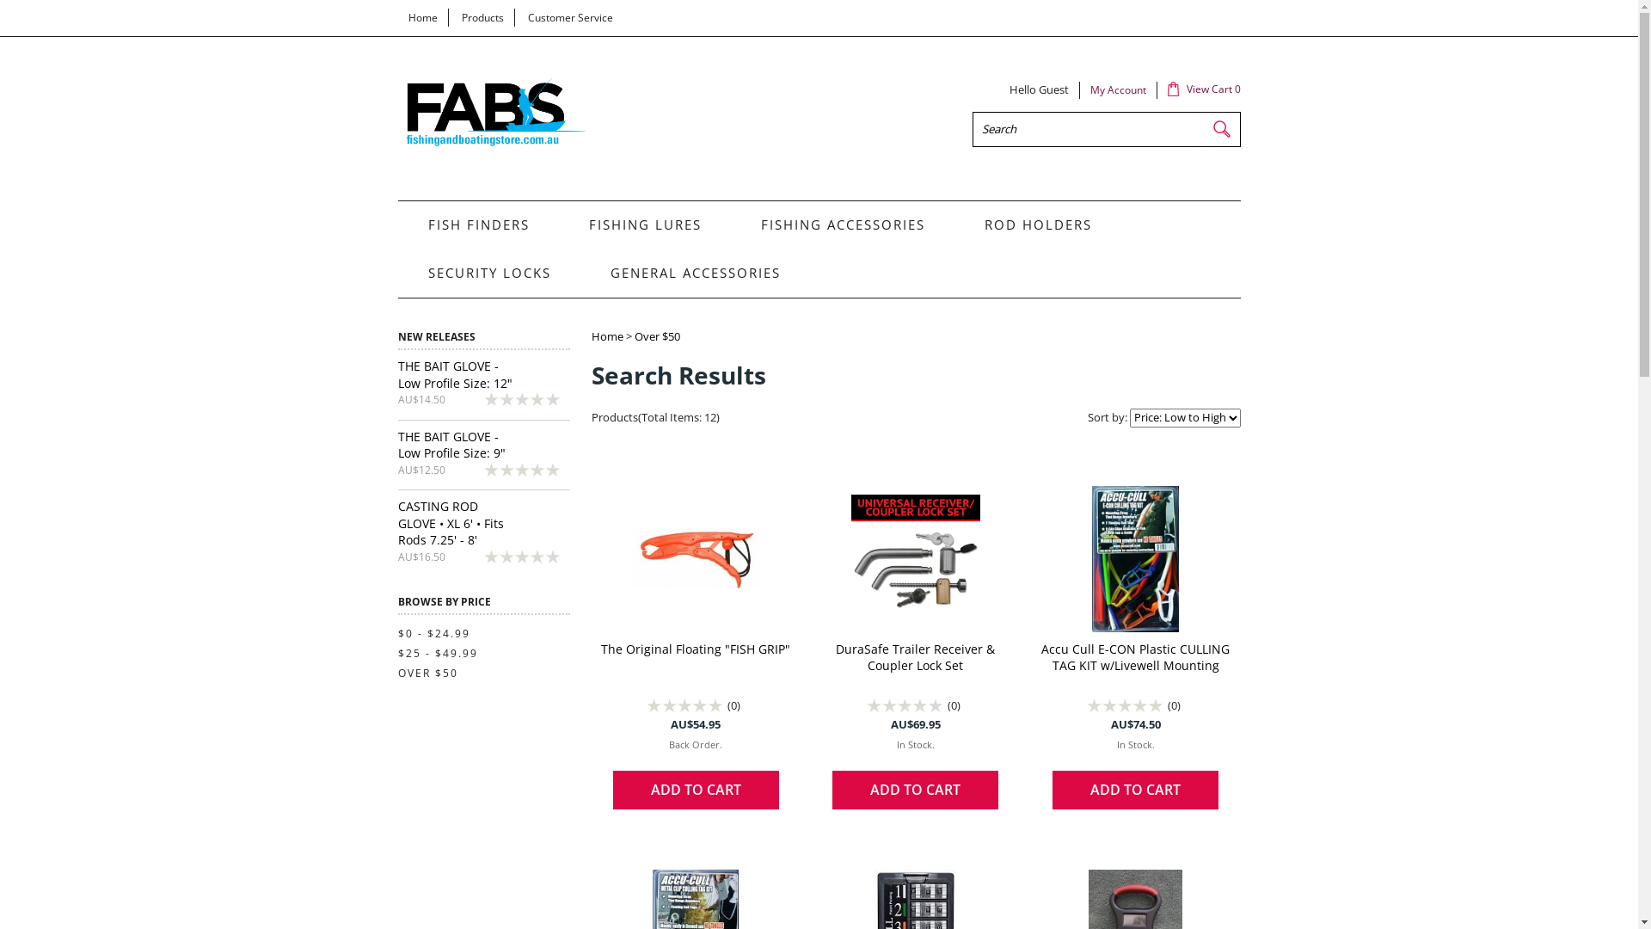 Image resolution: width=1651 pixels, height=929 pixels. What do you see at coordinates (1037, 225) in the screenshot?
I see `ROD HOLDERS` at bounding box center [1037, 225].